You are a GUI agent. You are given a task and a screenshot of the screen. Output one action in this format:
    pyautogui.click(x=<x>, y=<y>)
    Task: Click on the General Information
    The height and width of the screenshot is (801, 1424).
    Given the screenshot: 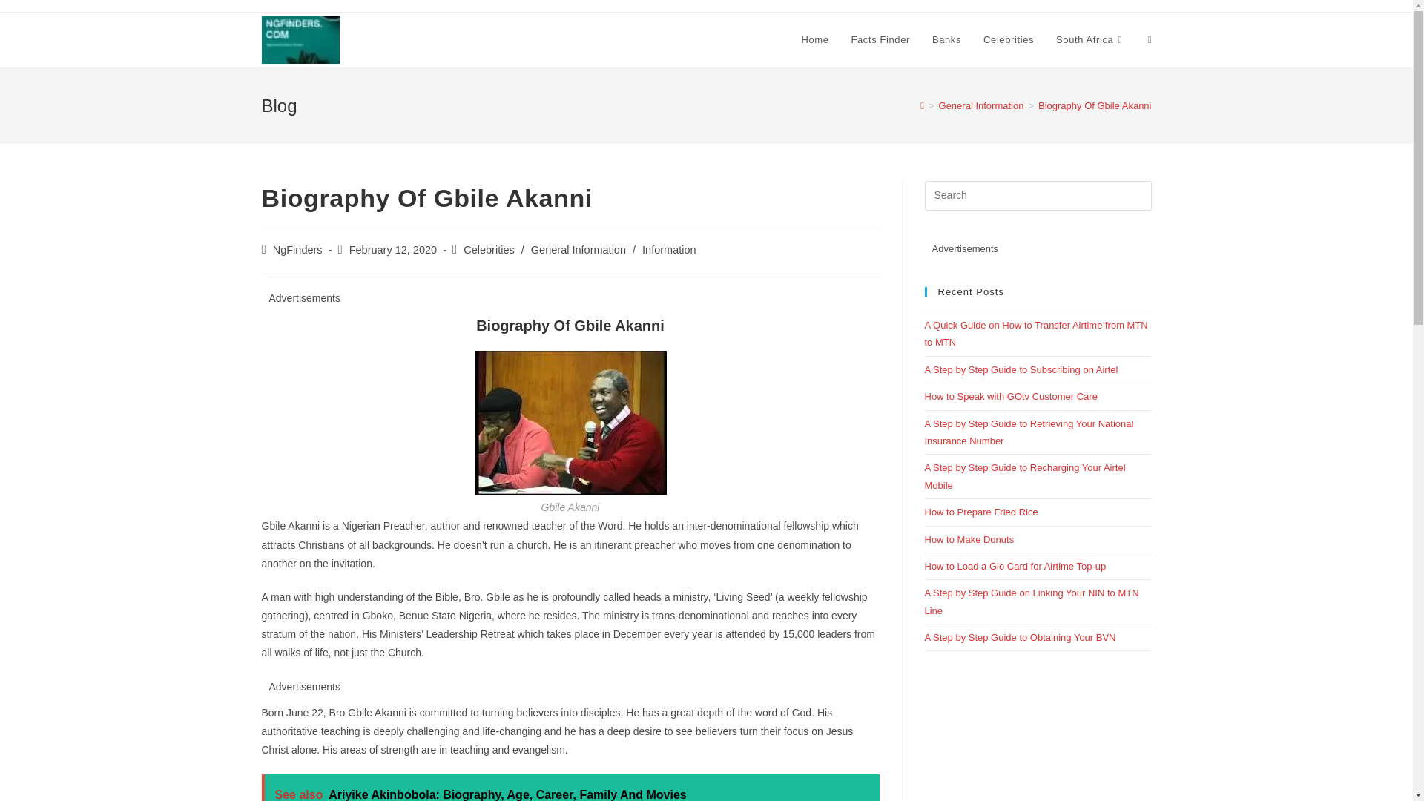 What is the action you would take?
    pyautogui.click(x=980, y=105)
    